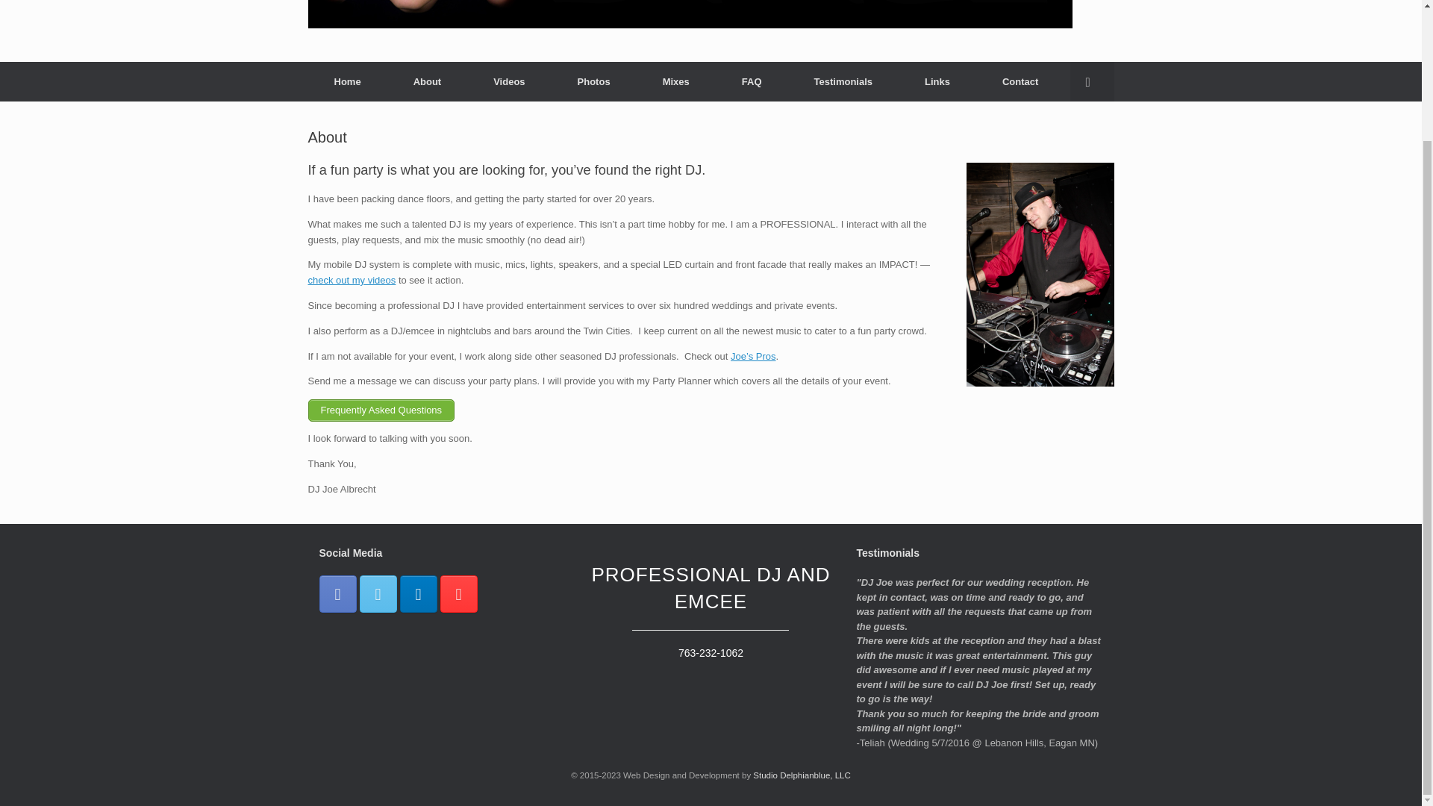  What do you see at coordinates (843, 82) in the screenshot?
I see `Testimonials` at bounding box center [843, 82].